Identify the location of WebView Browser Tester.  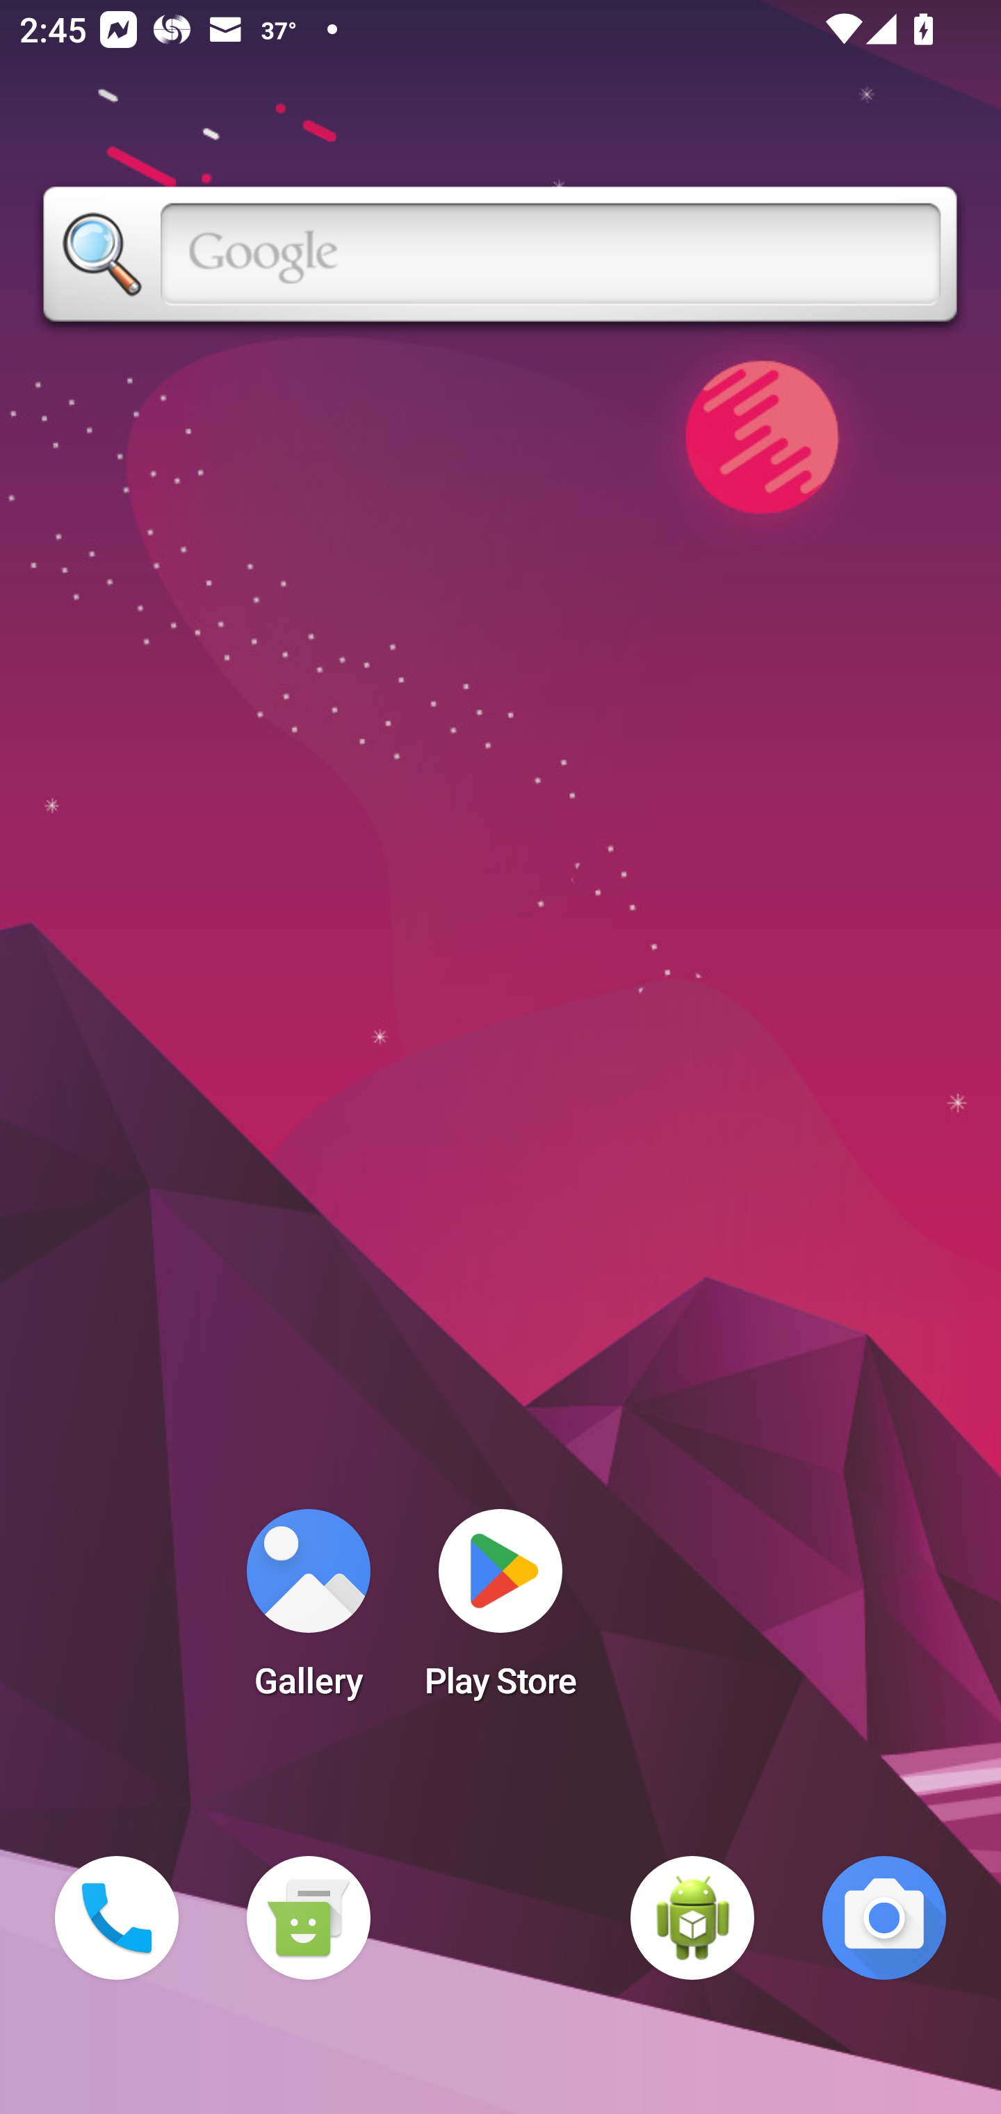
(692, 1918).